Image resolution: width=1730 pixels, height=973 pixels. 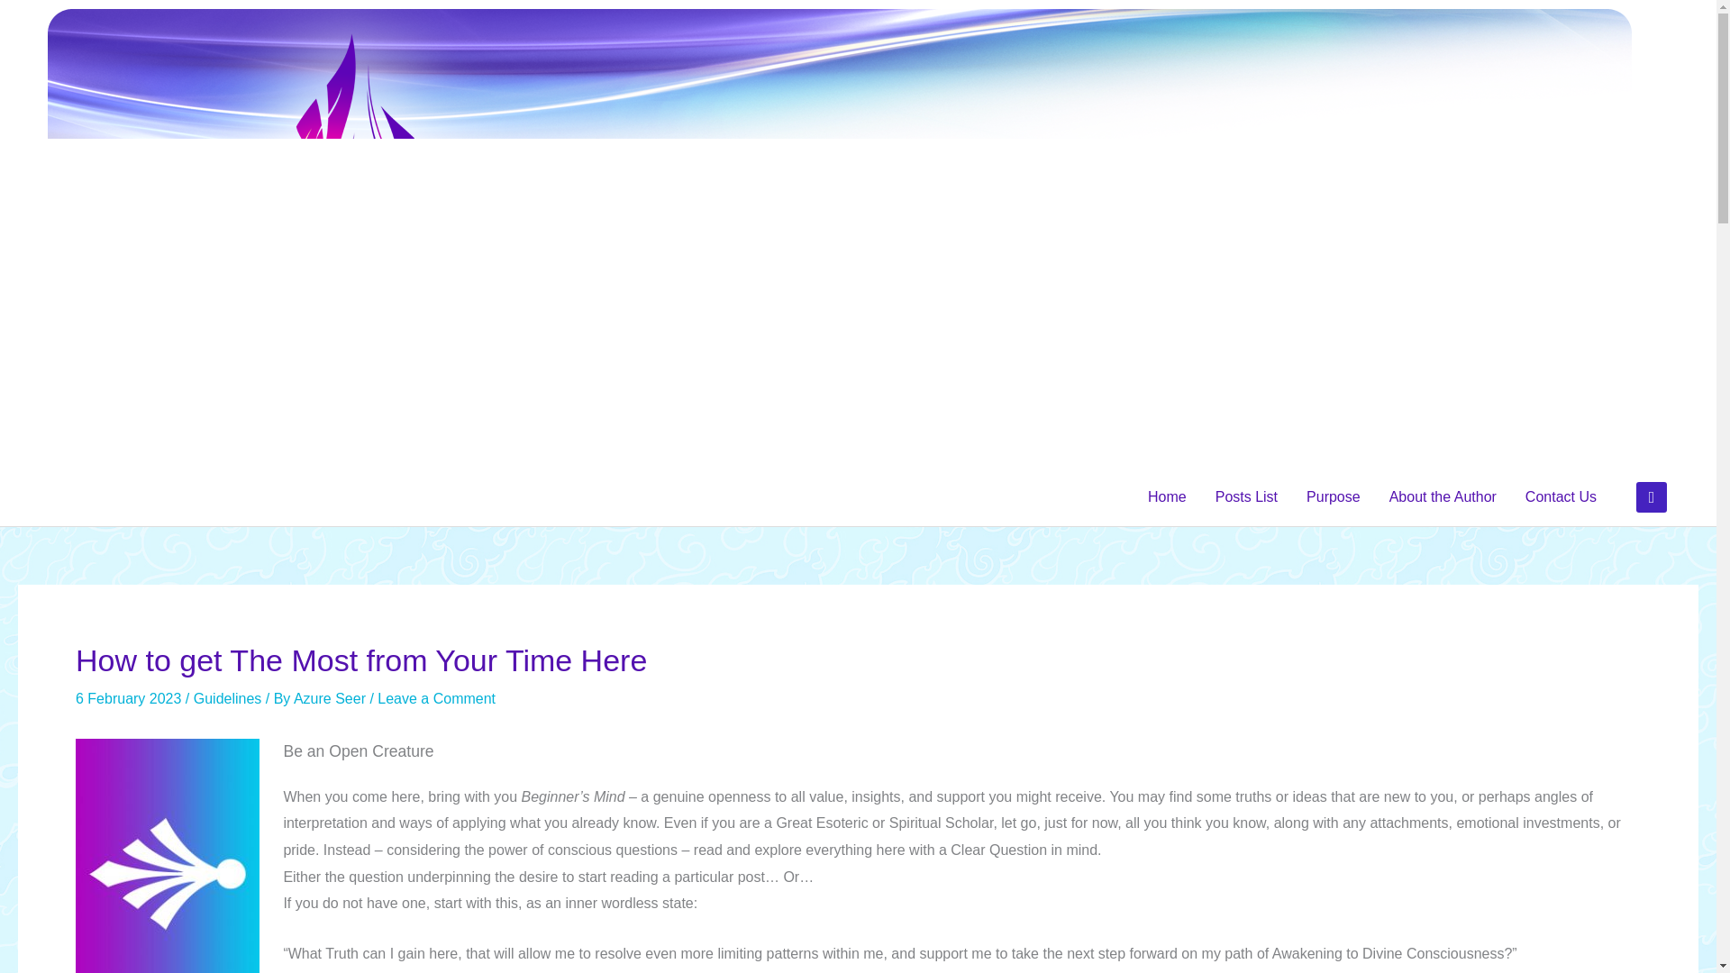 I want to click on View all posts by Azure Seer, so click(x=332, y=698).